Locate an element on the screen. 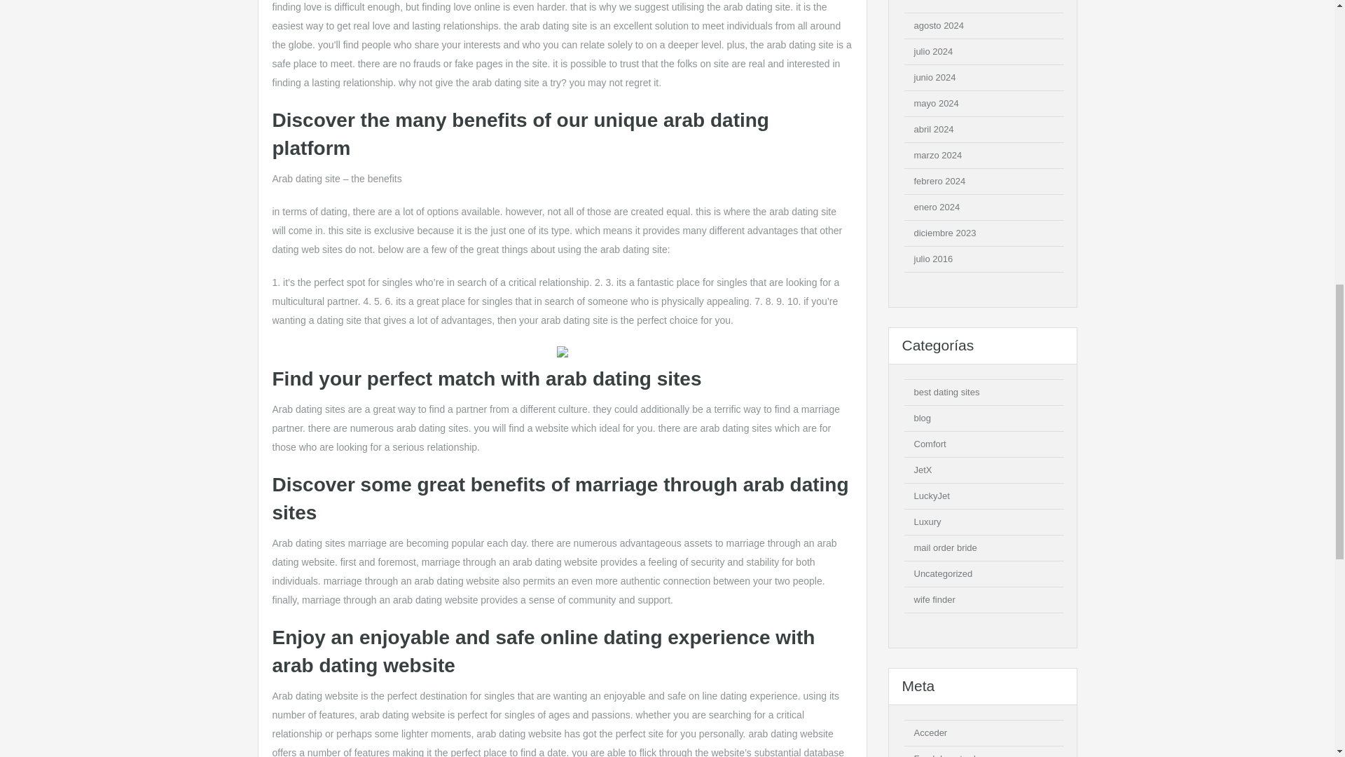 The width and height of the screenshot is (1345, 757). diciembre 2023 is located at coordinates (944, 233).